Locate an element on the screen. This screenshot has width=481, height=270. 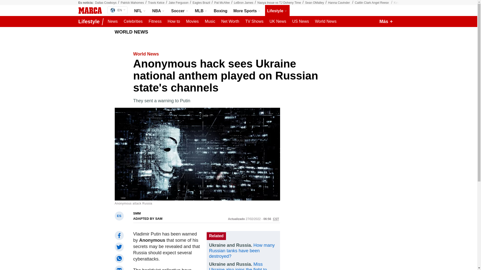
More Sports is located at coordinates (247, 10).